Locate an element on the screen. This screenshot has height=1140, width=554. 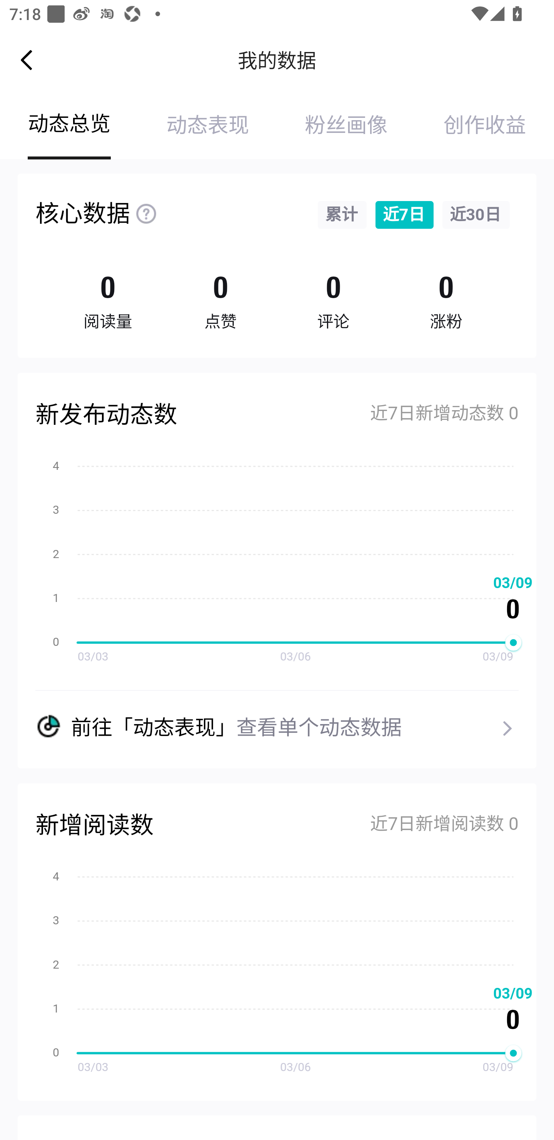
近30日 is located at coordinates (476, 215).